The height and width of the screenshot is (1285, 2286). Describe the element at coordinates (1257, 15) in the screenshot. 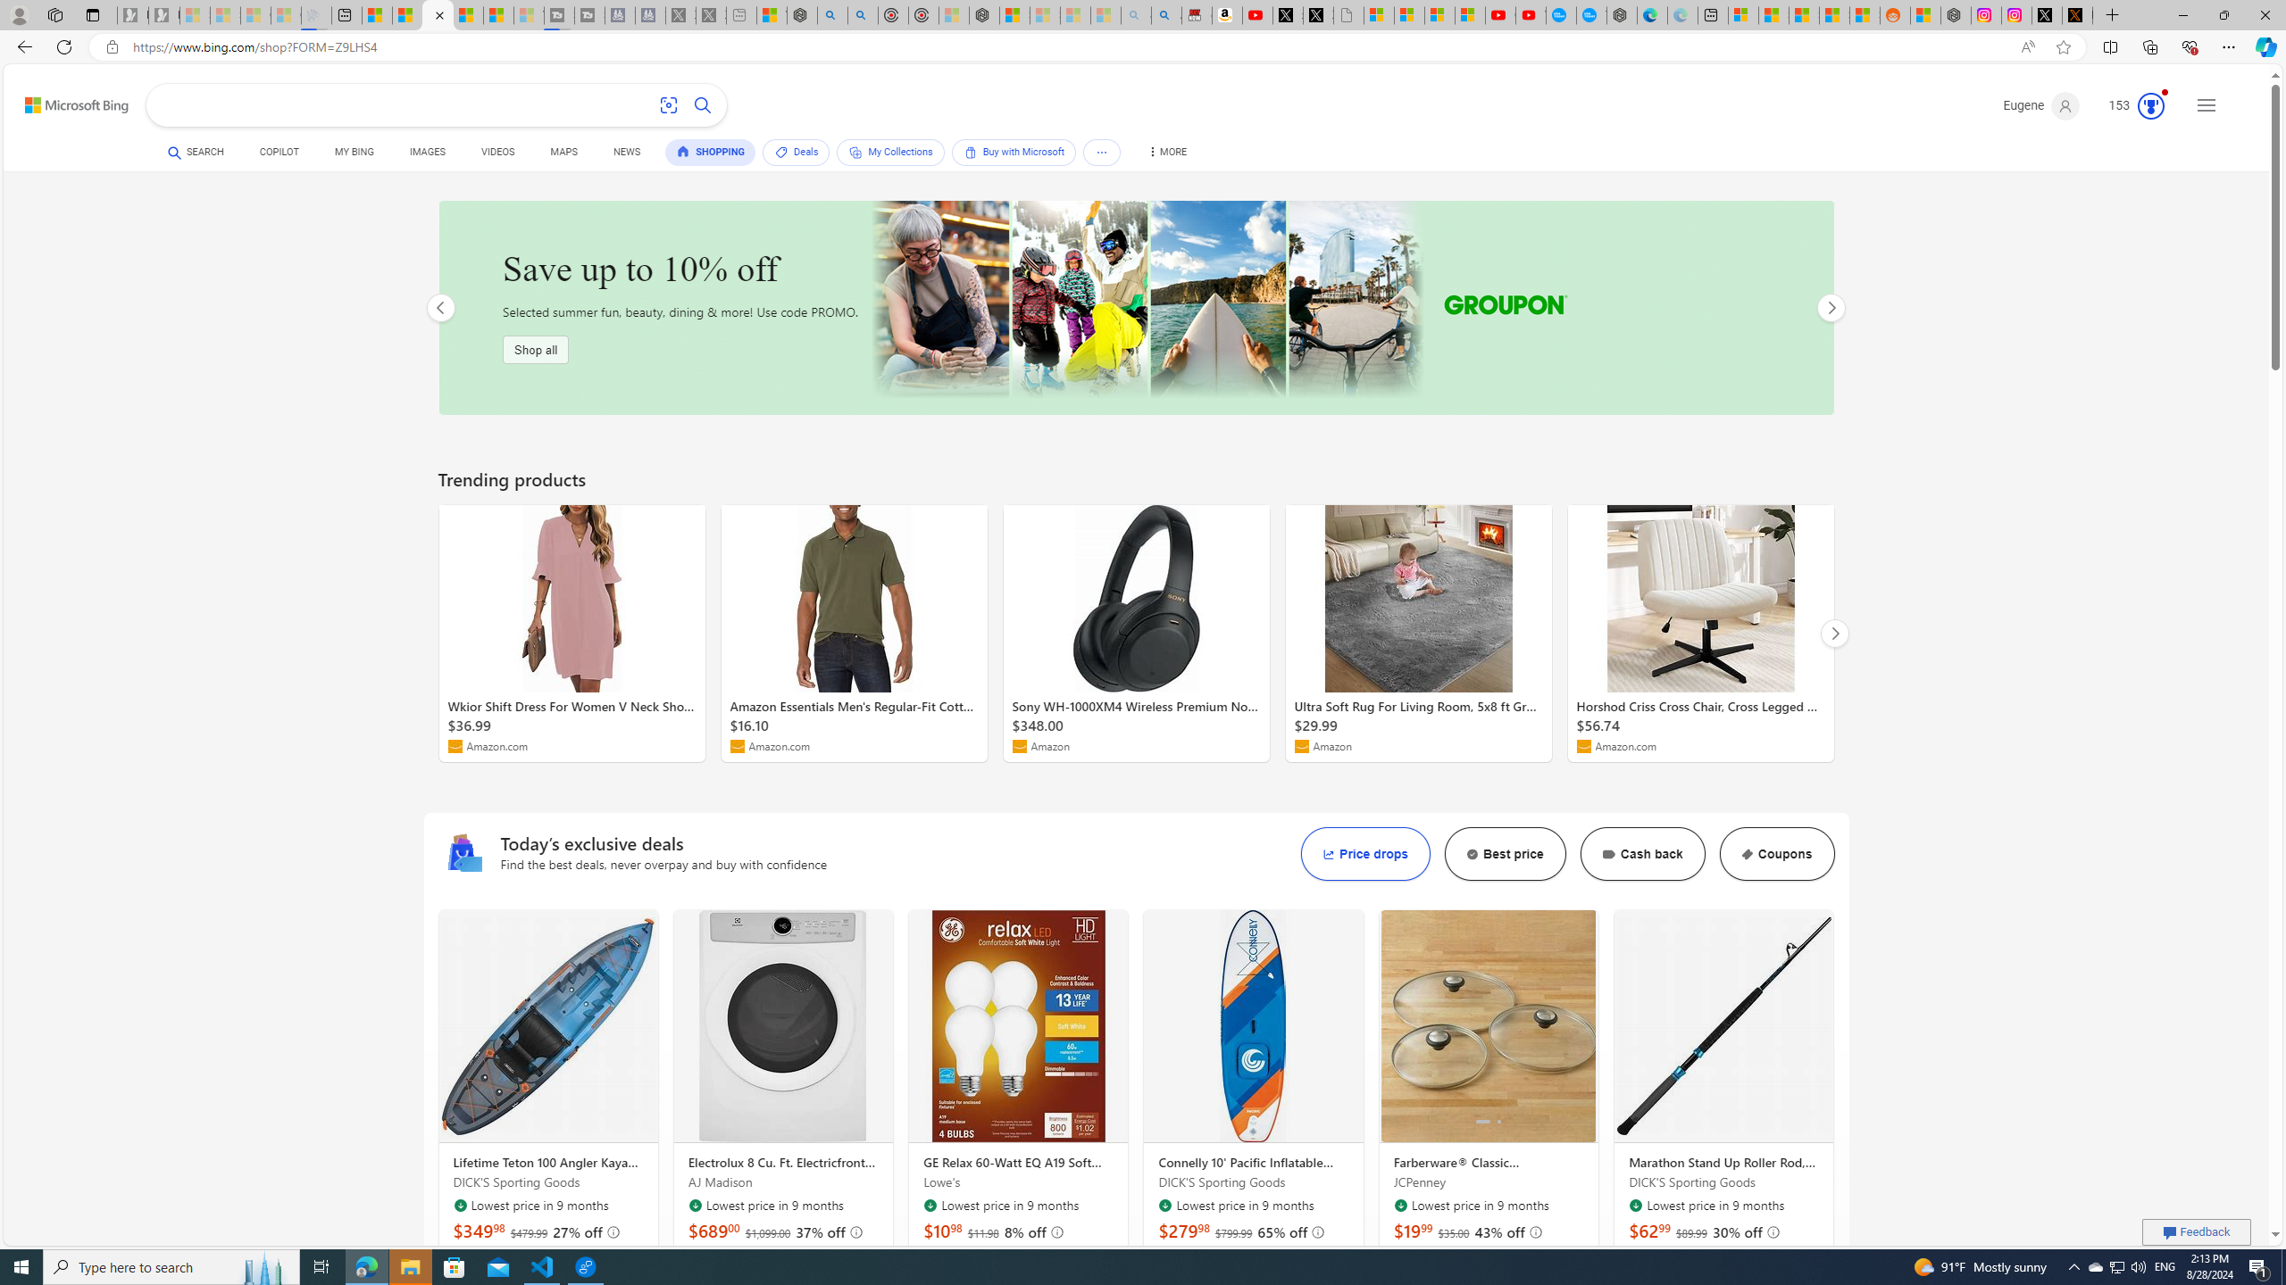

I see `Day 1: Arriving in Yemen (surreal to be here) - YouTube` at that location.